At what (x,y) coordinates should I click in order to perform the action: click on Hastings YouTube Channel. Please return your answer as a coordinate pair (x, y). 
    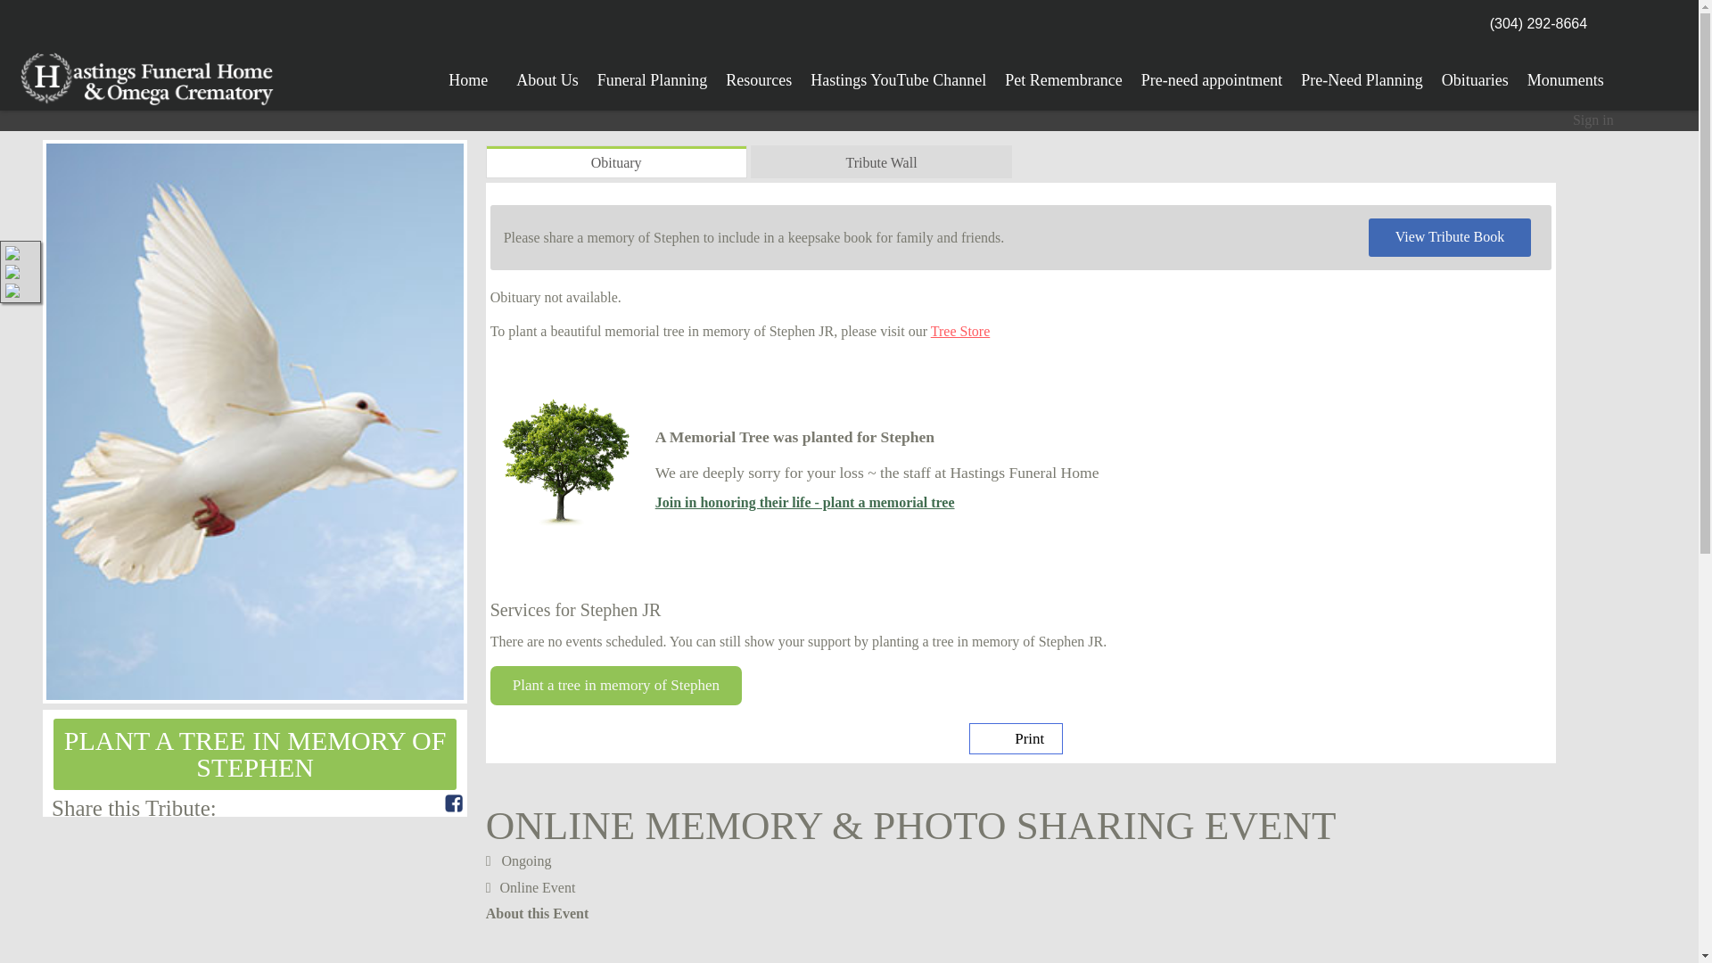
    Looking at the image, I should click on (899, 74).